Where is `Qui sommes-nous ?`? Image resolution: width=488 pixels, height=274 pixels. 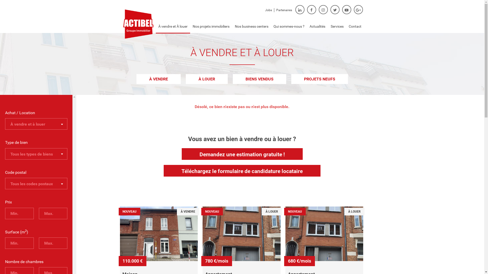
Qui sommes-nous ? is located at coordinates (289, 26).